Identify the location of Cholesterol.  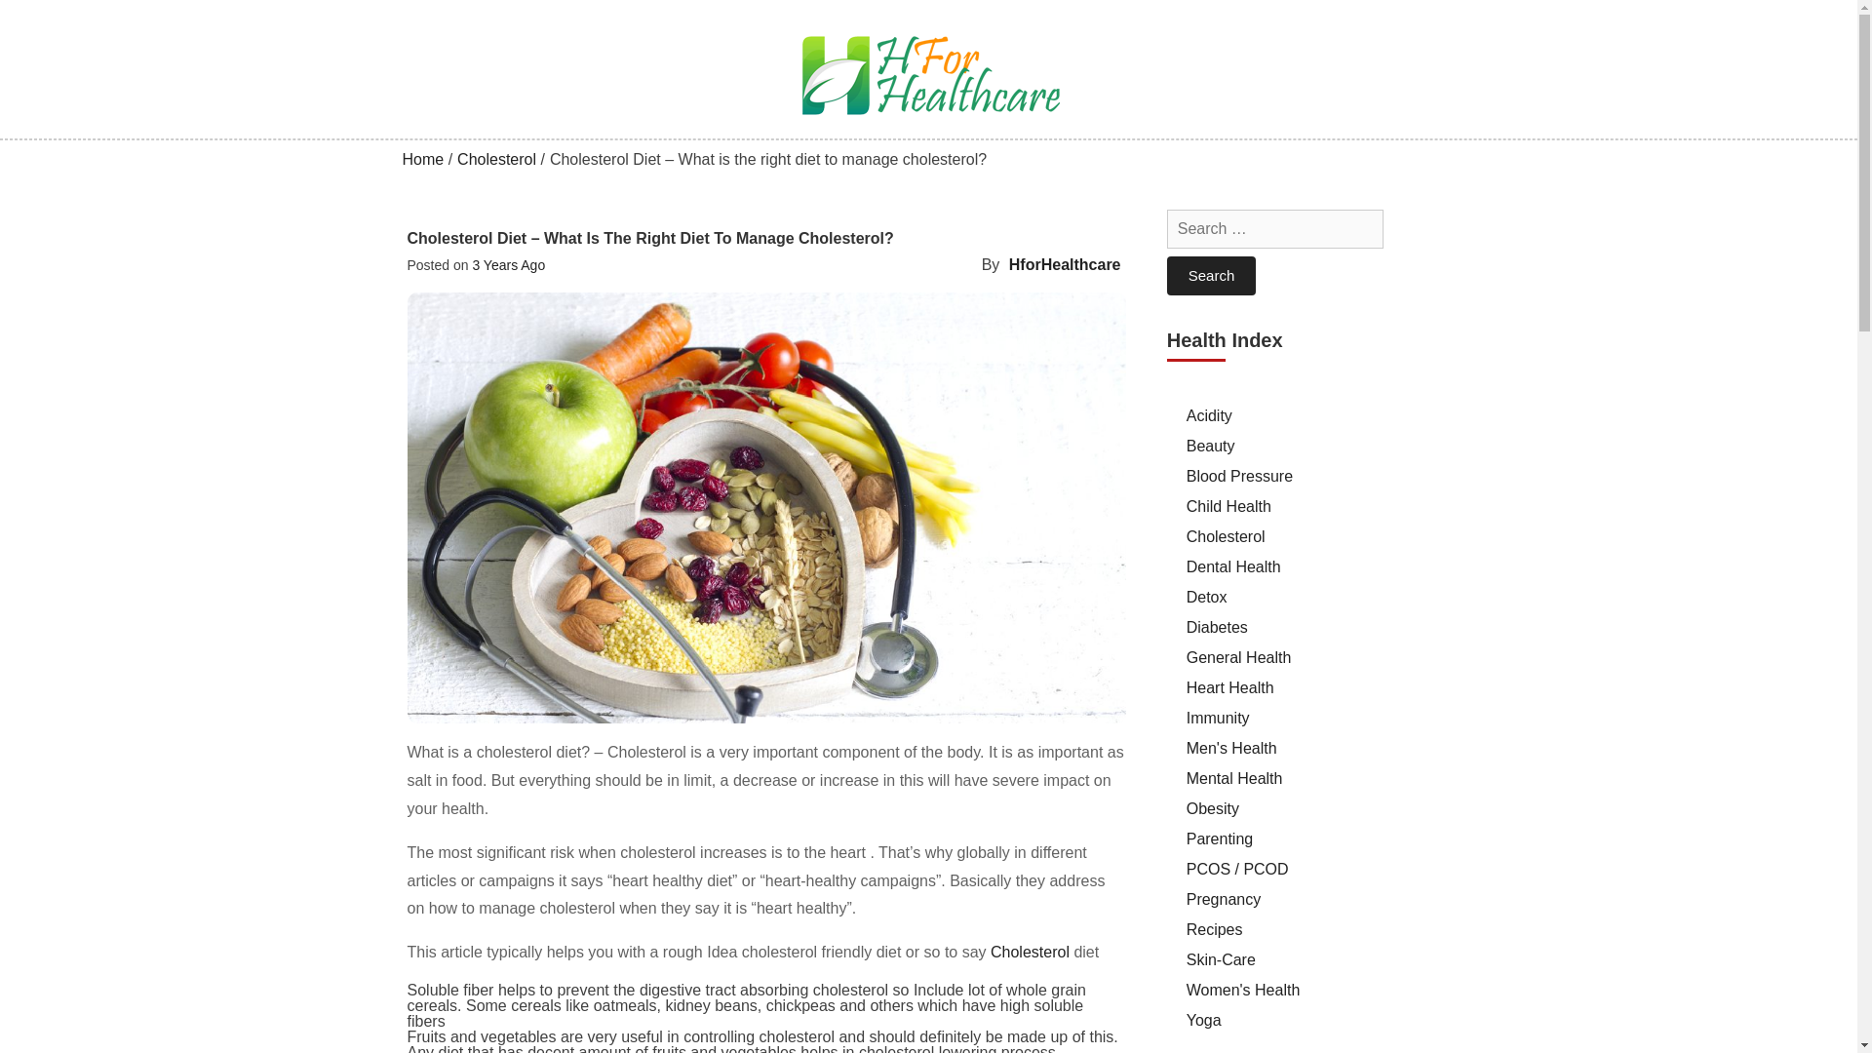
(1030, 952).